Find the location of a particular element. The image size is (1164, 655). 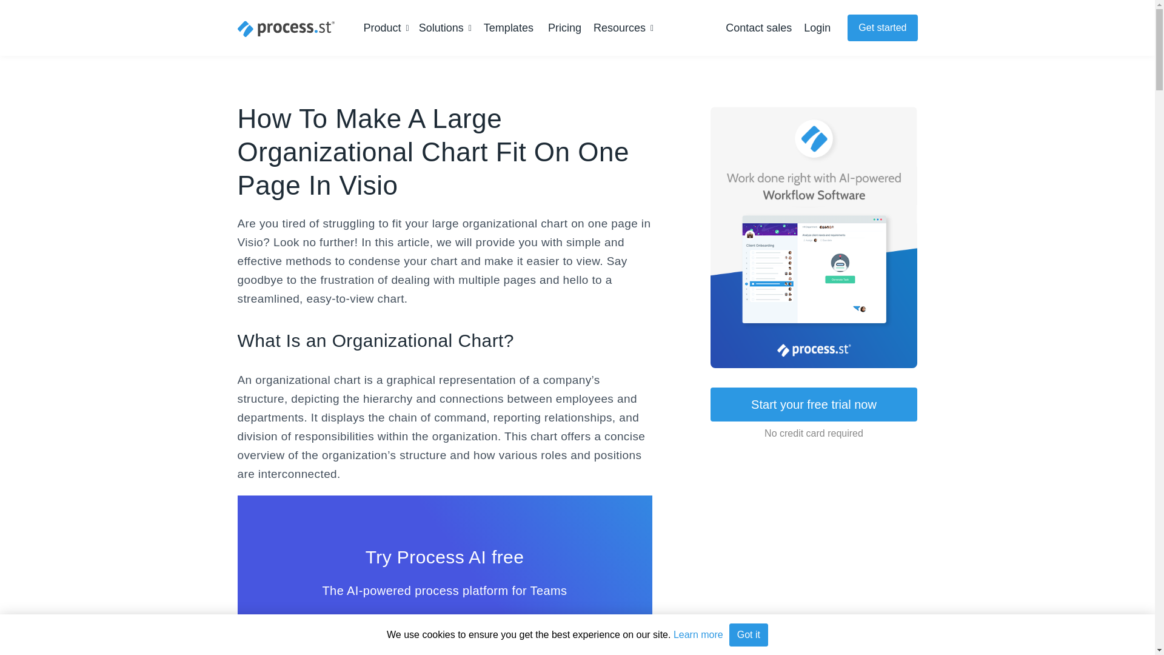

Login is located at coordinates (817, 28).